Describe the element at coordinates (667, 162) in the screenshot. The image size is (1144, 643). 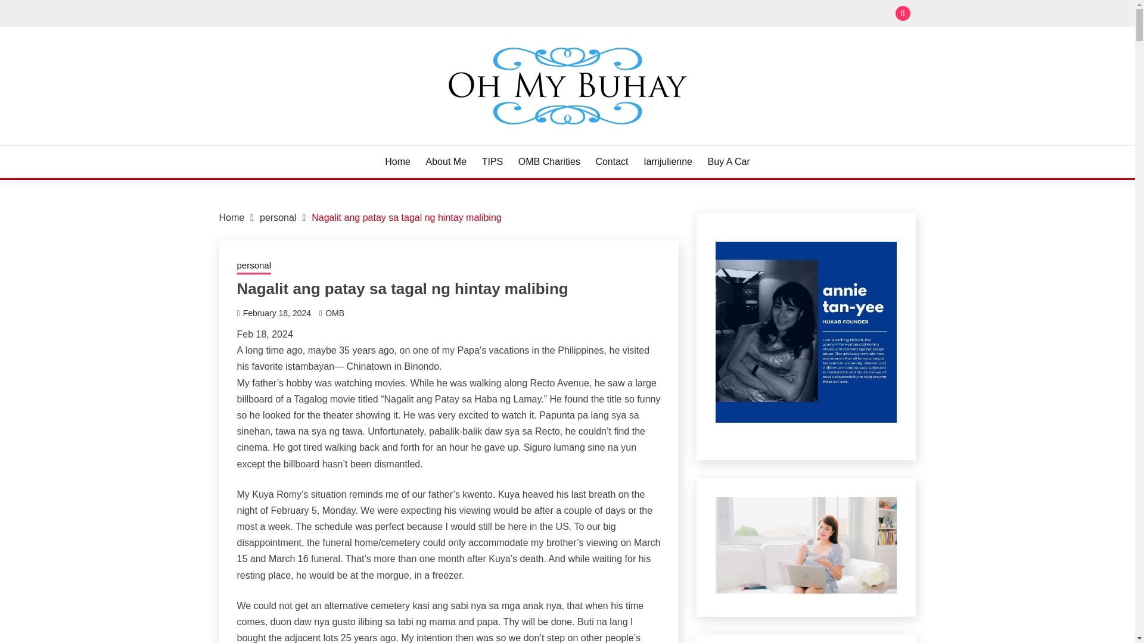
I see `Iamjulienne` at that location.